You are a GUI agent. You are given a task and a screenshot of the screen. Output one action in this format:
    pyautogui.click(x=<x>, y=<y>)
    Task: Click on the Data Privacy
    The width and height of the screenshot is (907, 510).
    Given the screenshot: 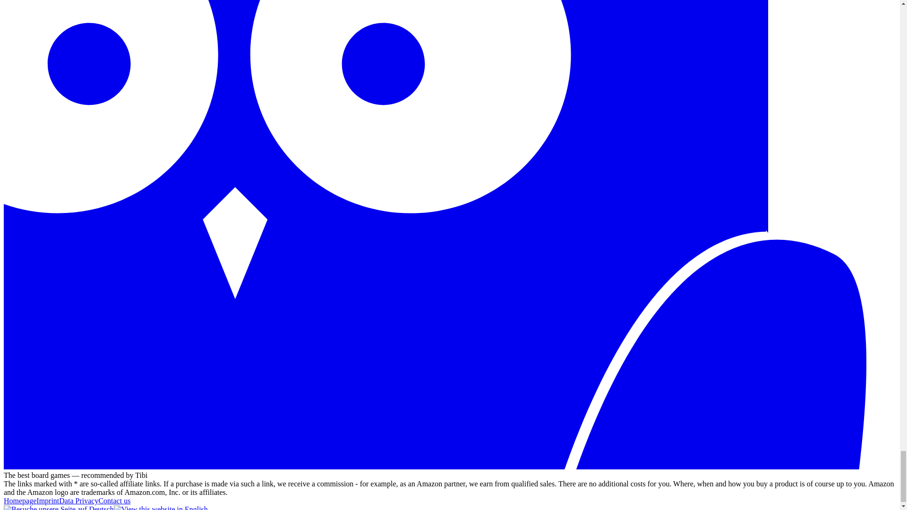 What is the action you would take?
    pyautogui.click(x=78, y=501)
    